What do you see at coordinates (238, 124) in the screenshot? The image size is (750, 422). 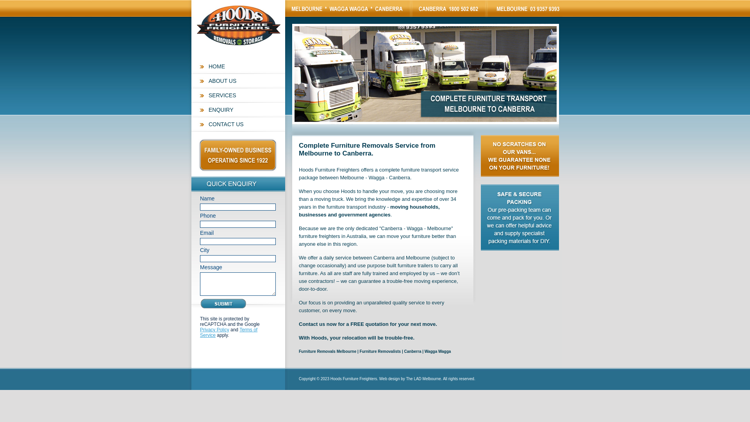 I see `CONTACT US` at bounding box center [238, 124].